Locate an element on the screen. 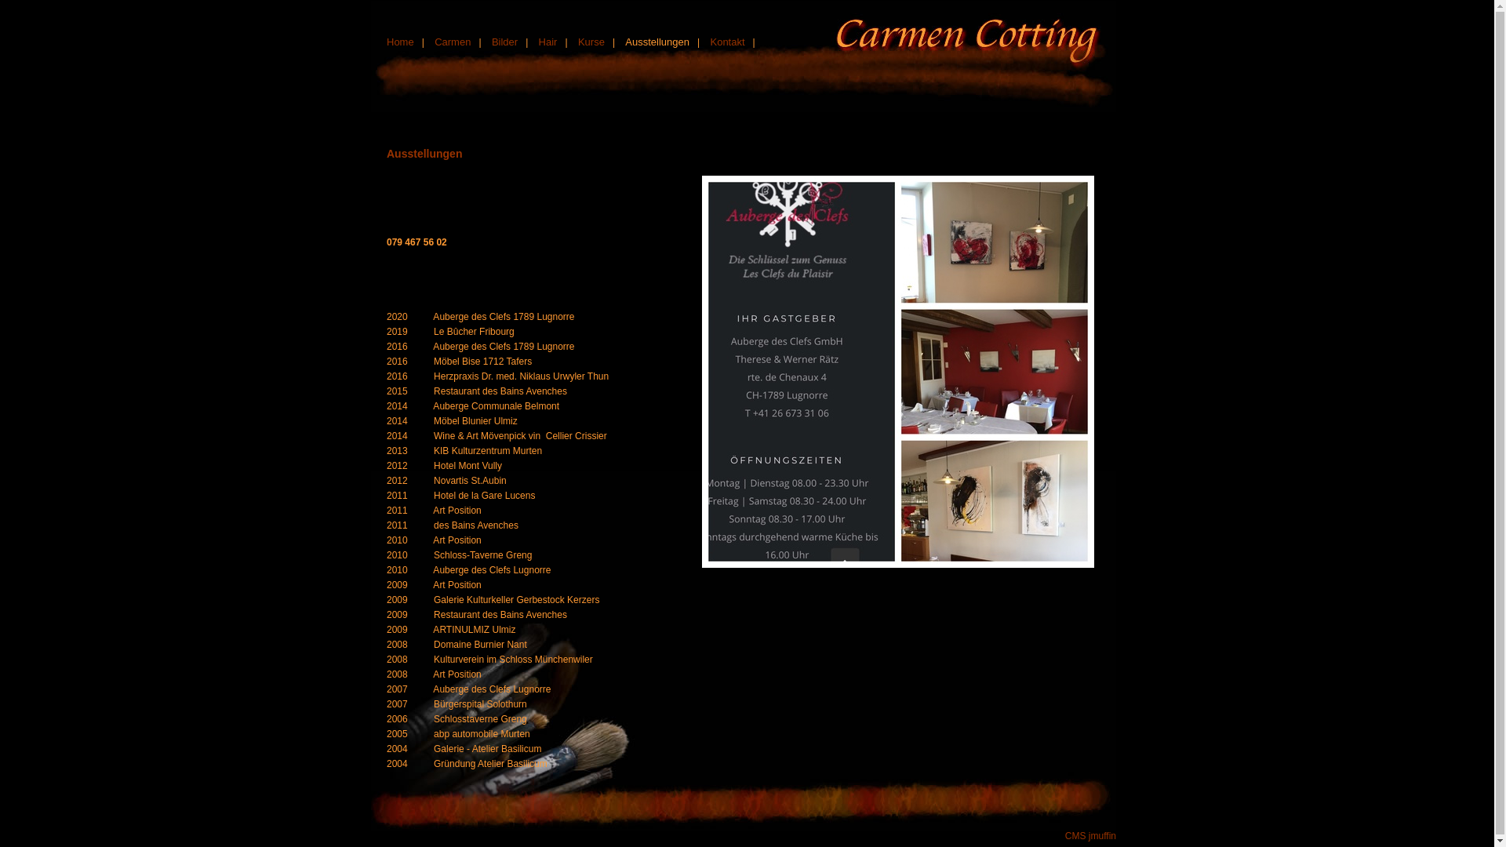  Bilder is located at coordinates (505, 42).